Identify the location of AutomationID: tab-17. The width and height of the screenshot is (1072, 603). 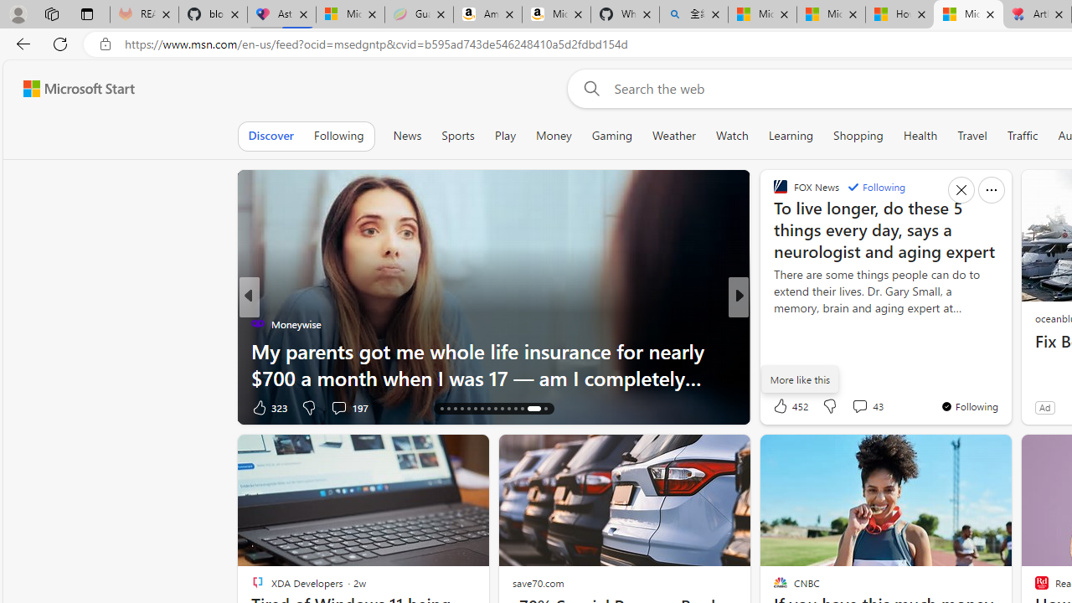
(449, 409).